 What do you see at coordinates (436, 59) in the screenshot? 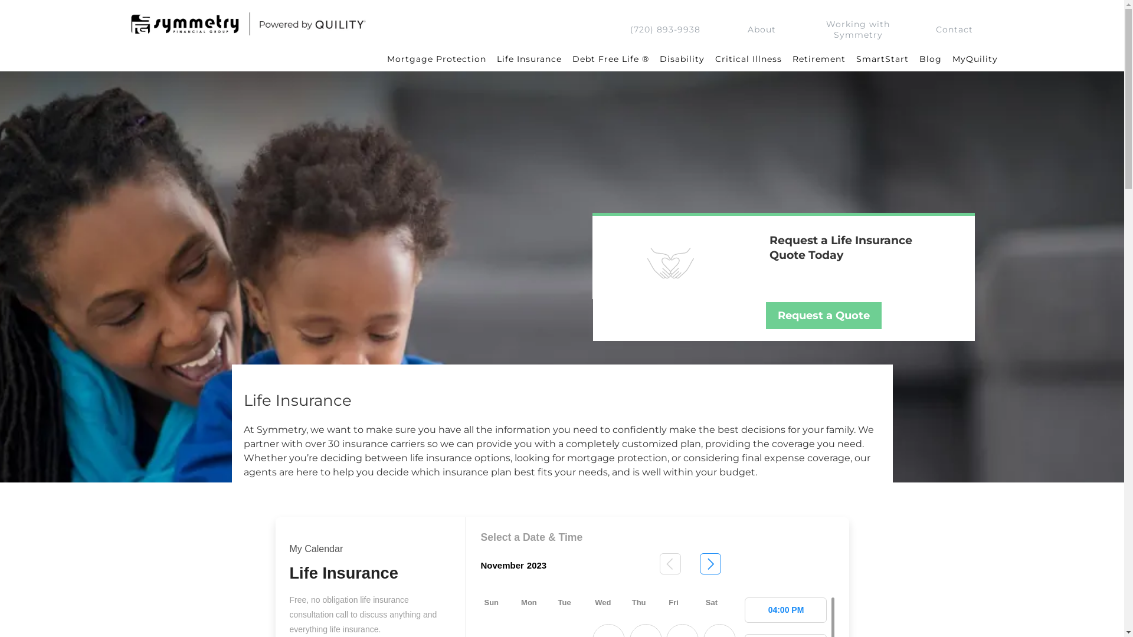
I see `Mortgage Protection` at bounding box center [436, 59].